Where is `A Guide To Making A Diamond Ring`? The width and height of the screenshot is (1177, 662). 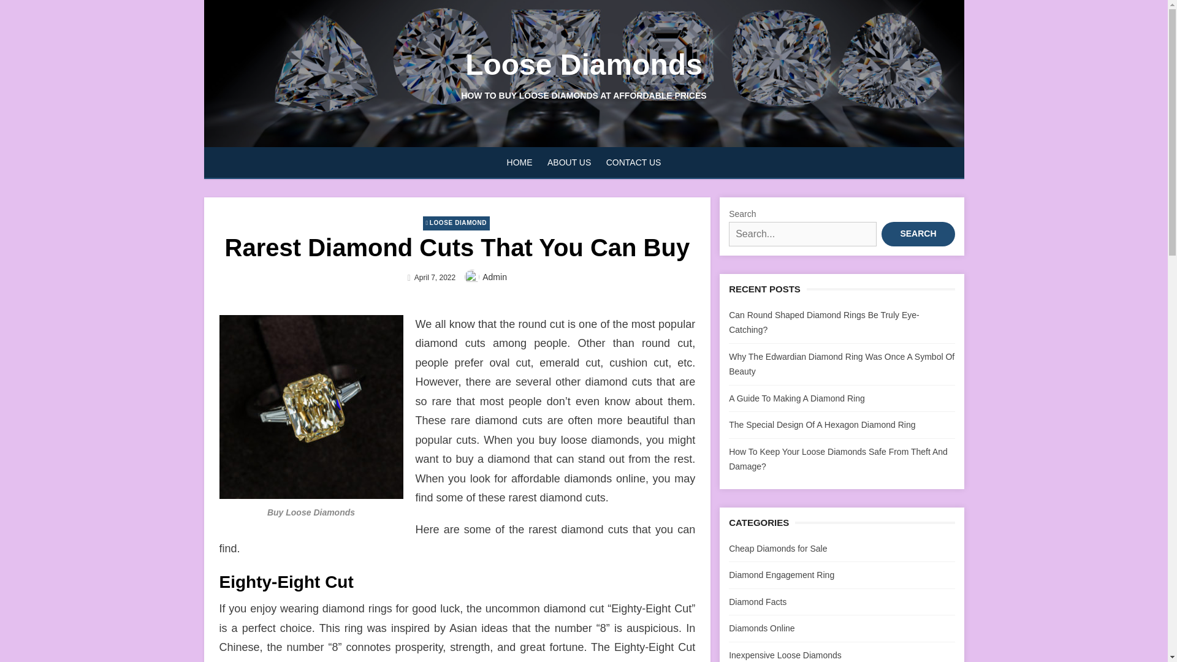
A Guide To Making A Diamond Ring is located at coordinates (797, 398).